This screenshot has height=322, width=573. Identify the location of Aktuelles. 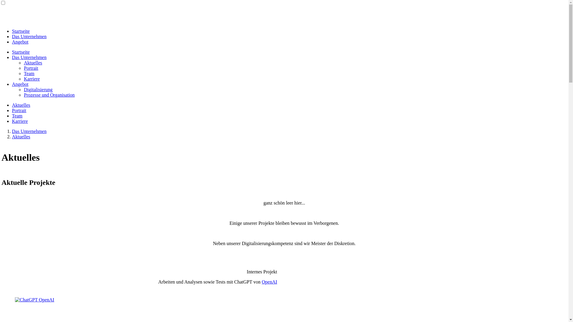
(33, 63).